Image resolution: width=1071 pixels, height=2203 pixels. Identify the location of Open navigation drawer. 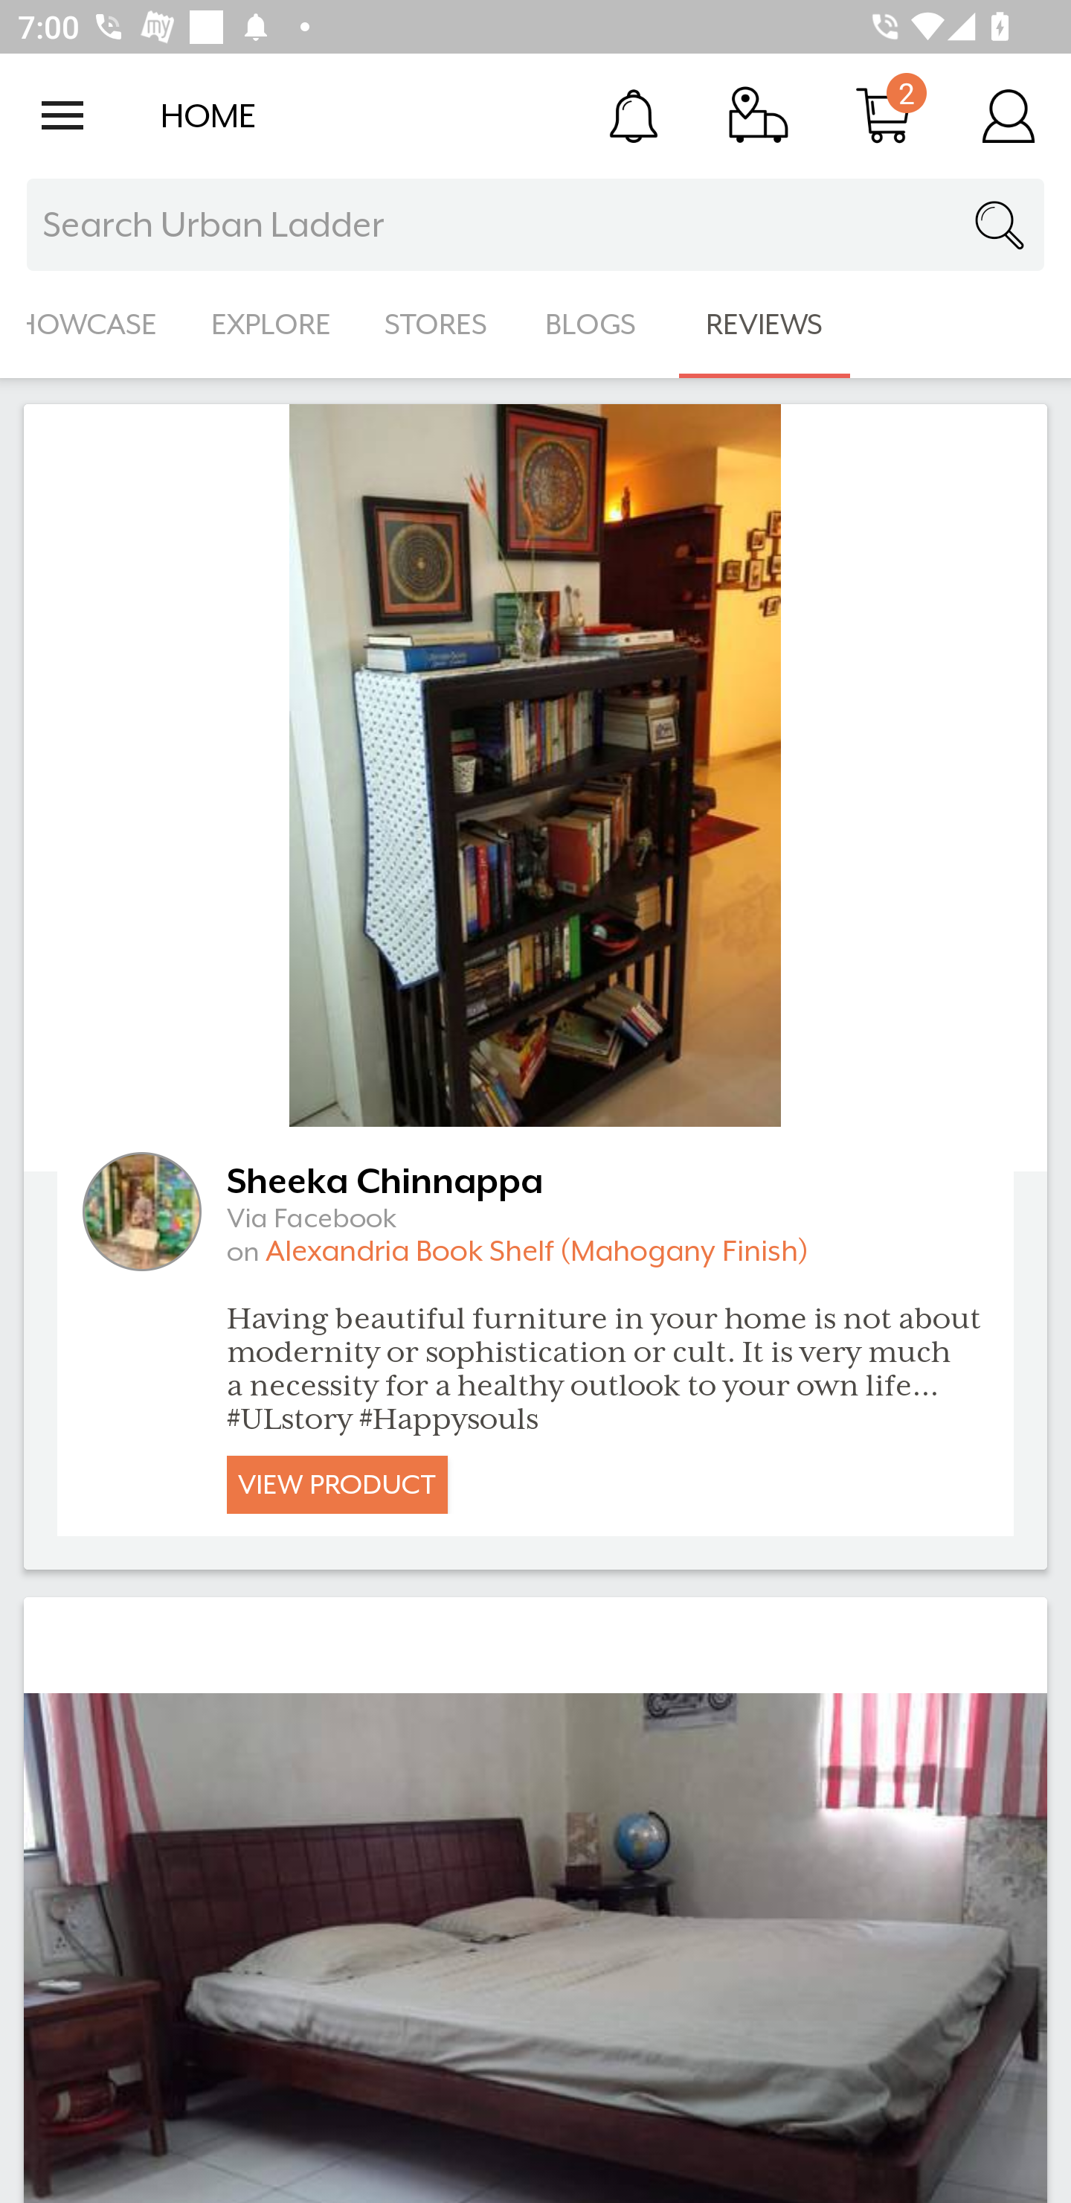
(62, 115).